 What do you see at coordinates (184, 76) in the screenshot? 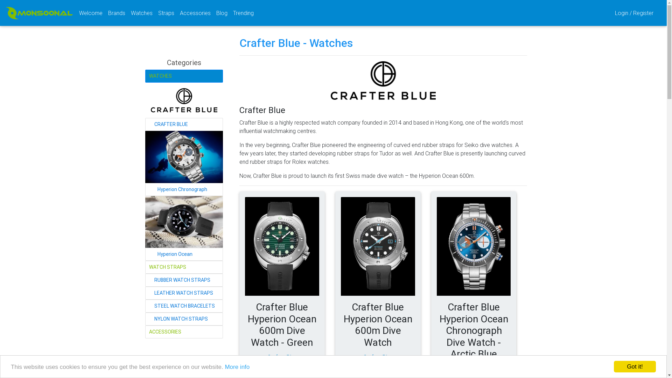
I see `WATCHES` at bounding box center [184, 76].